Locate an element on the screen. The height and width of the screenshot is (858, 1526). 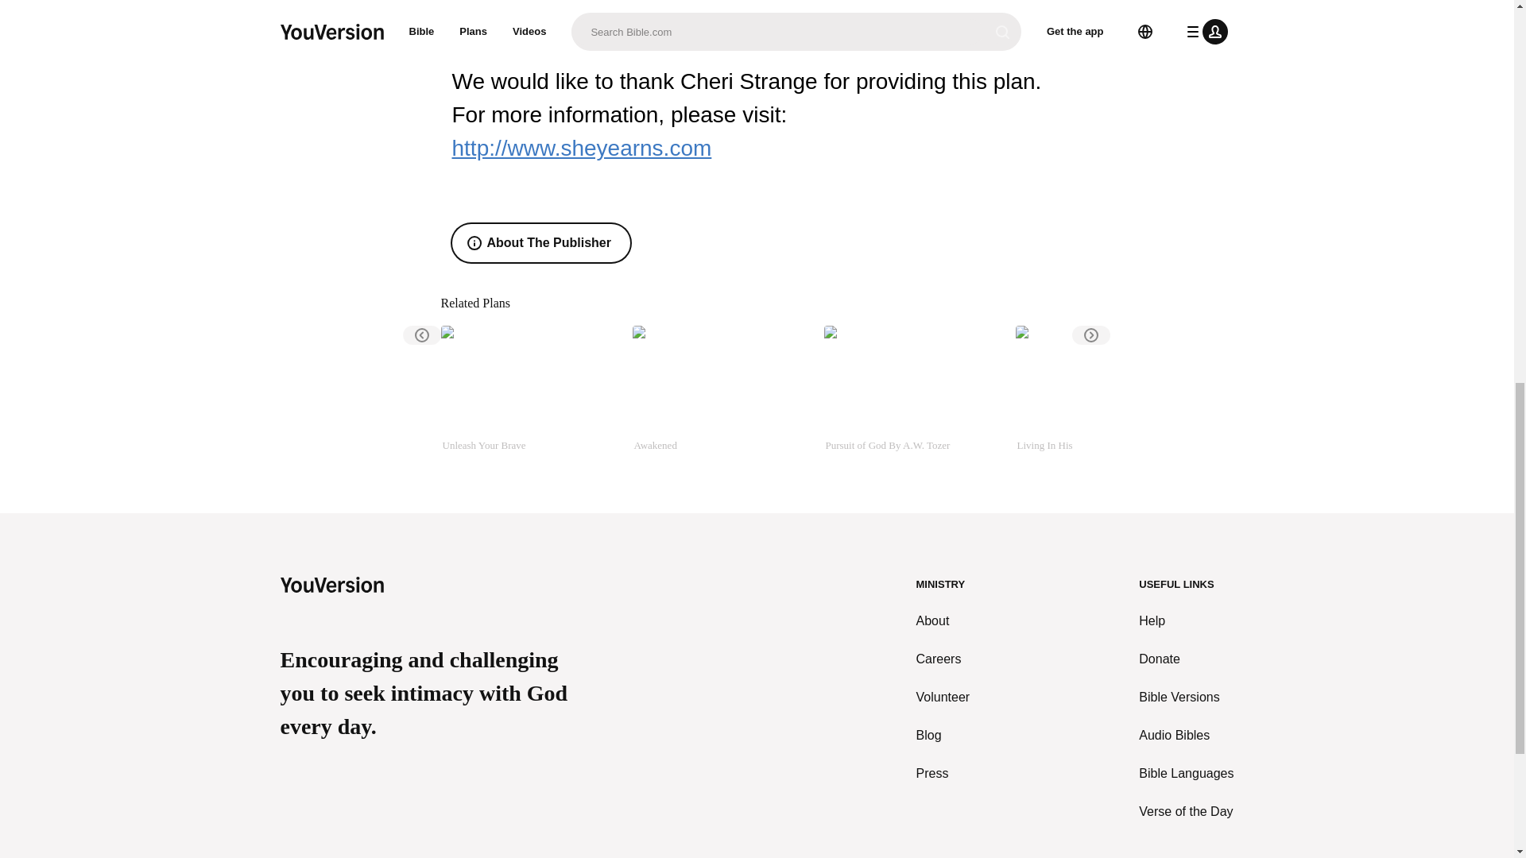
Awakened is located at coordinates (722, 397).